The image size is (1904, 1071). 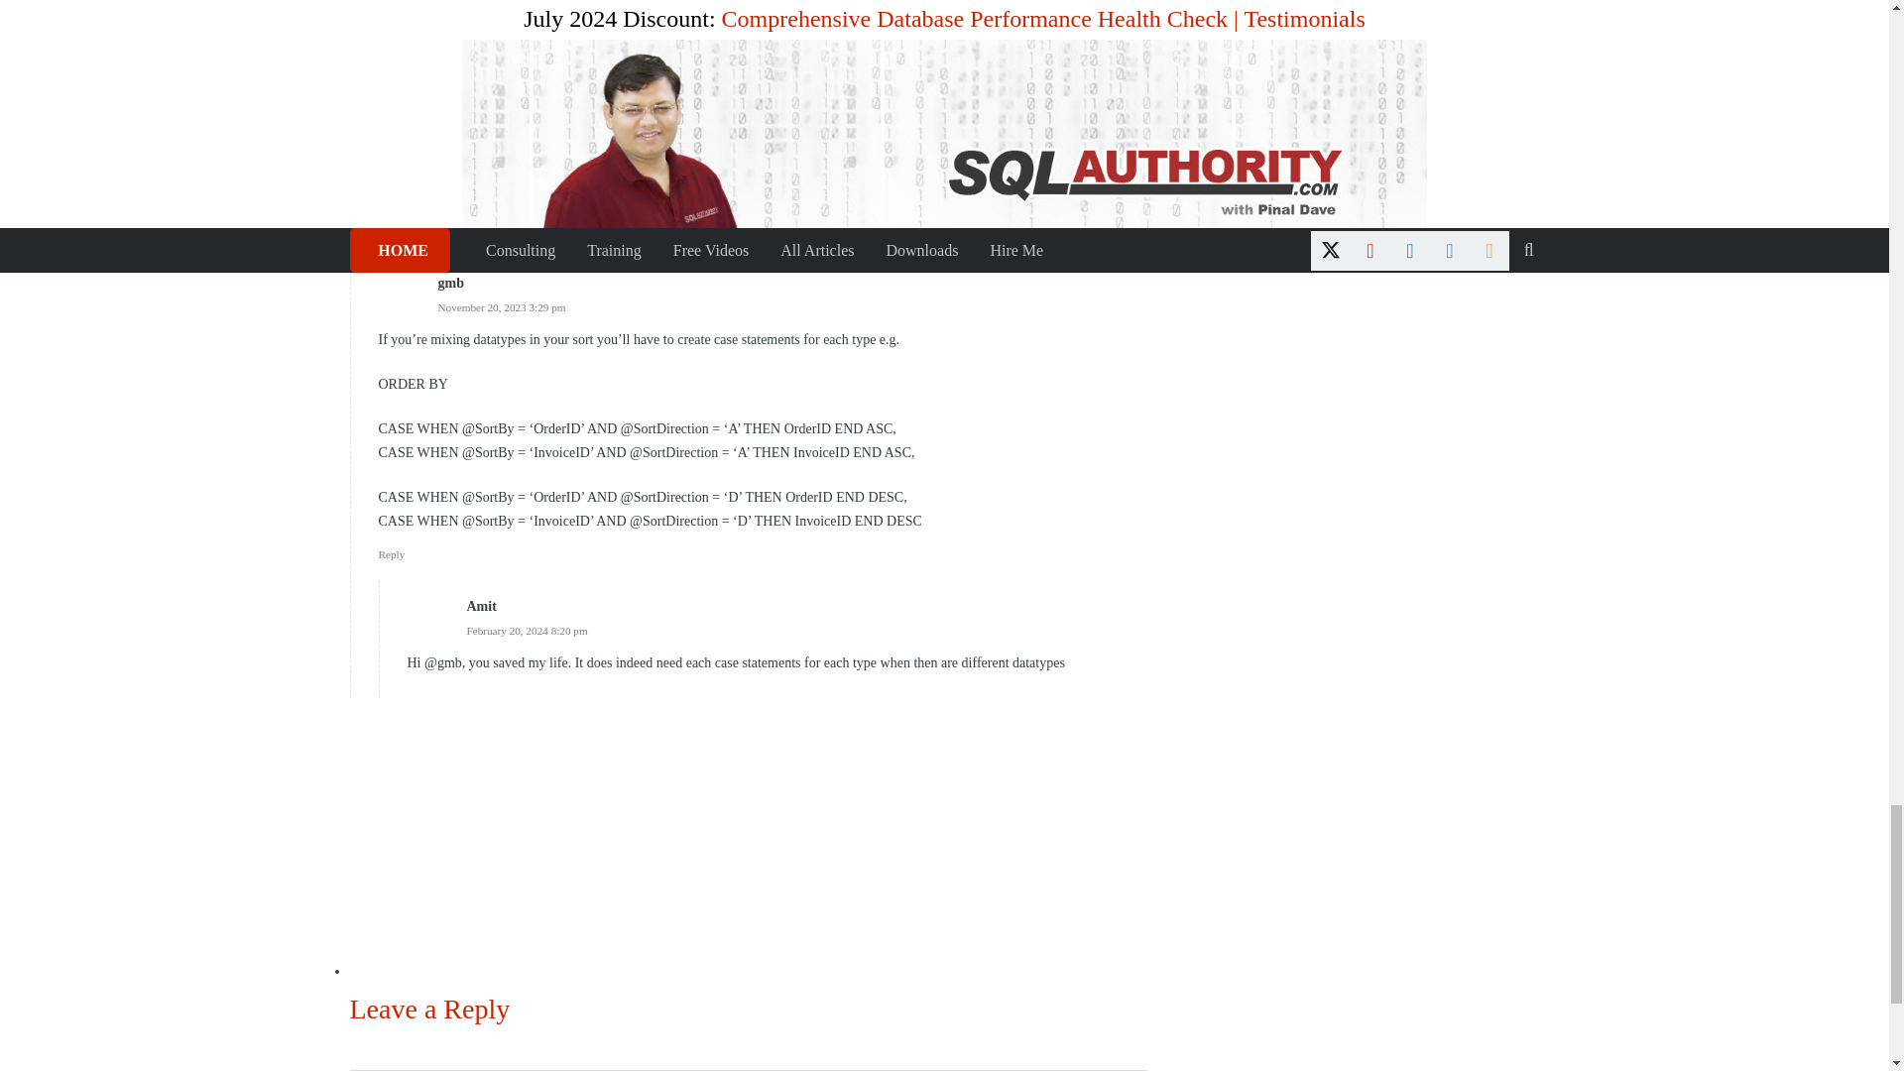 I want to click on February 20, 2024 8:20 pm, so click(x=526, y=630).